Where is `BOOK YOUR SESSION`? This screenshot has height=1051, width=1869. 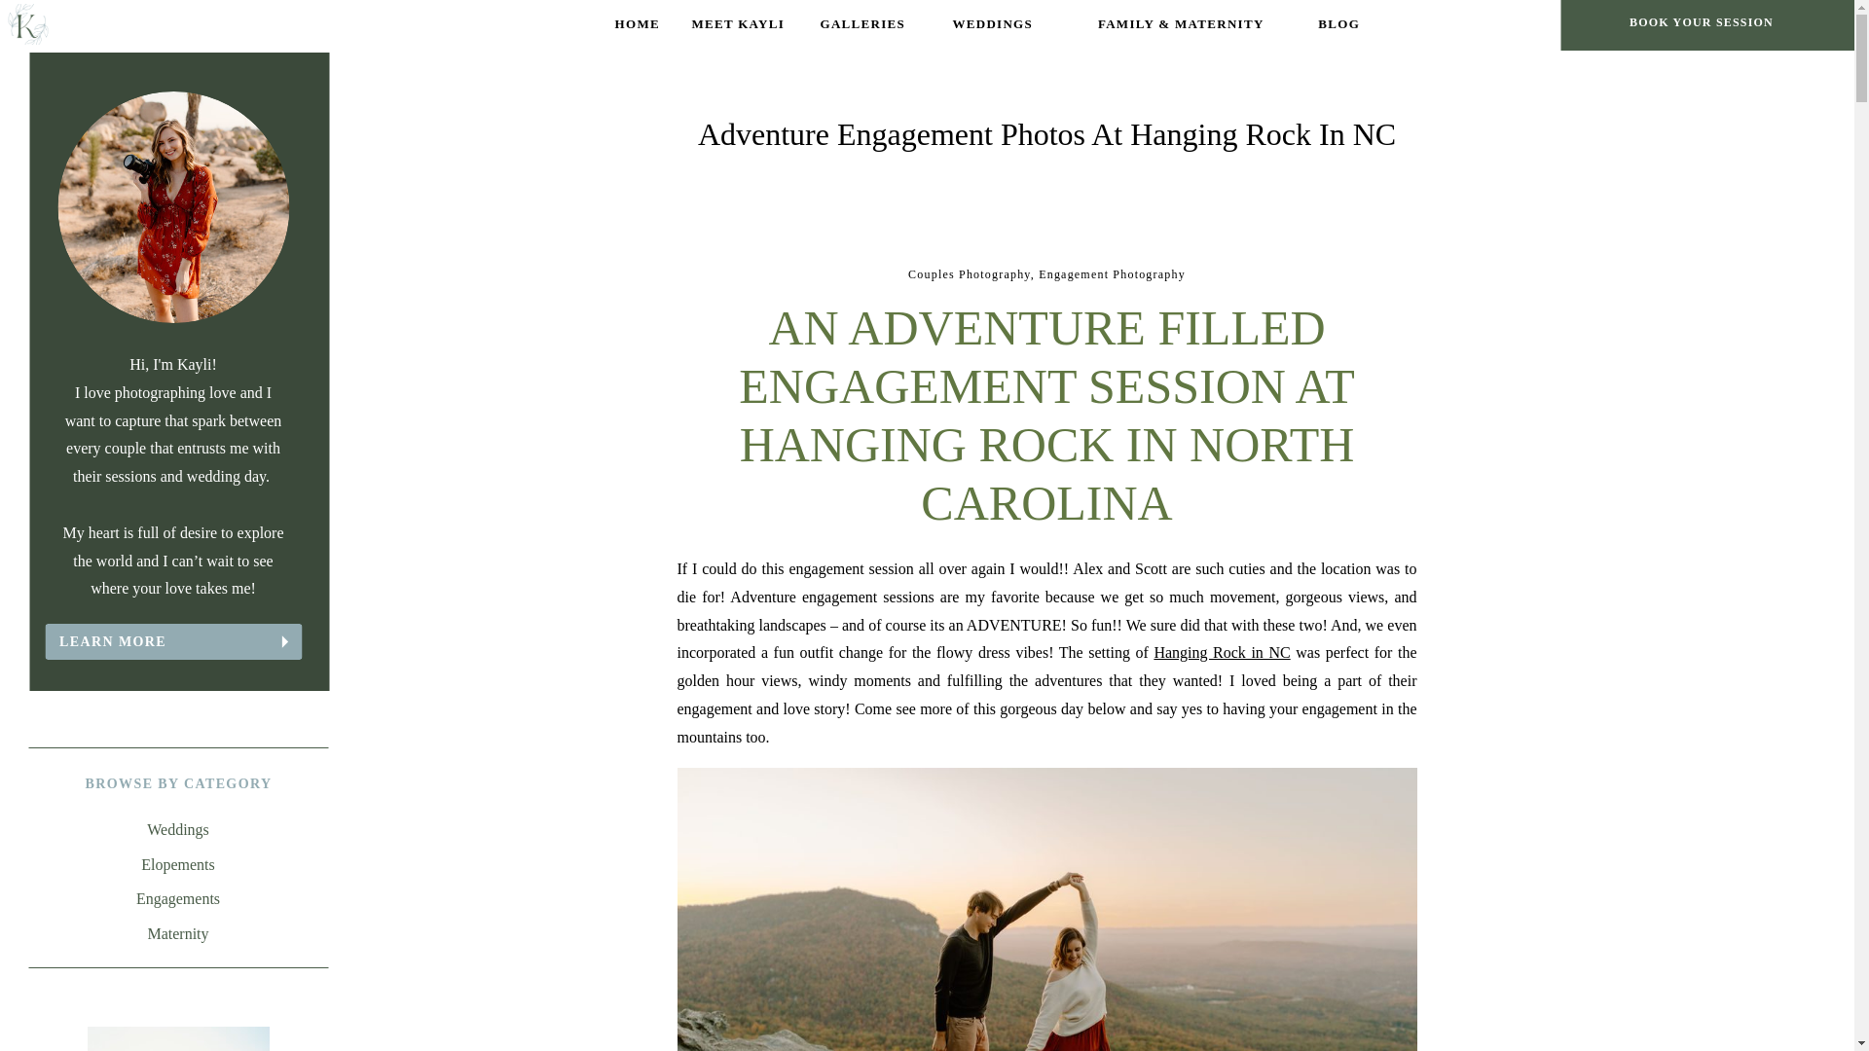
BOOK YOUR SESSION is located at coordinates (1702, 24).